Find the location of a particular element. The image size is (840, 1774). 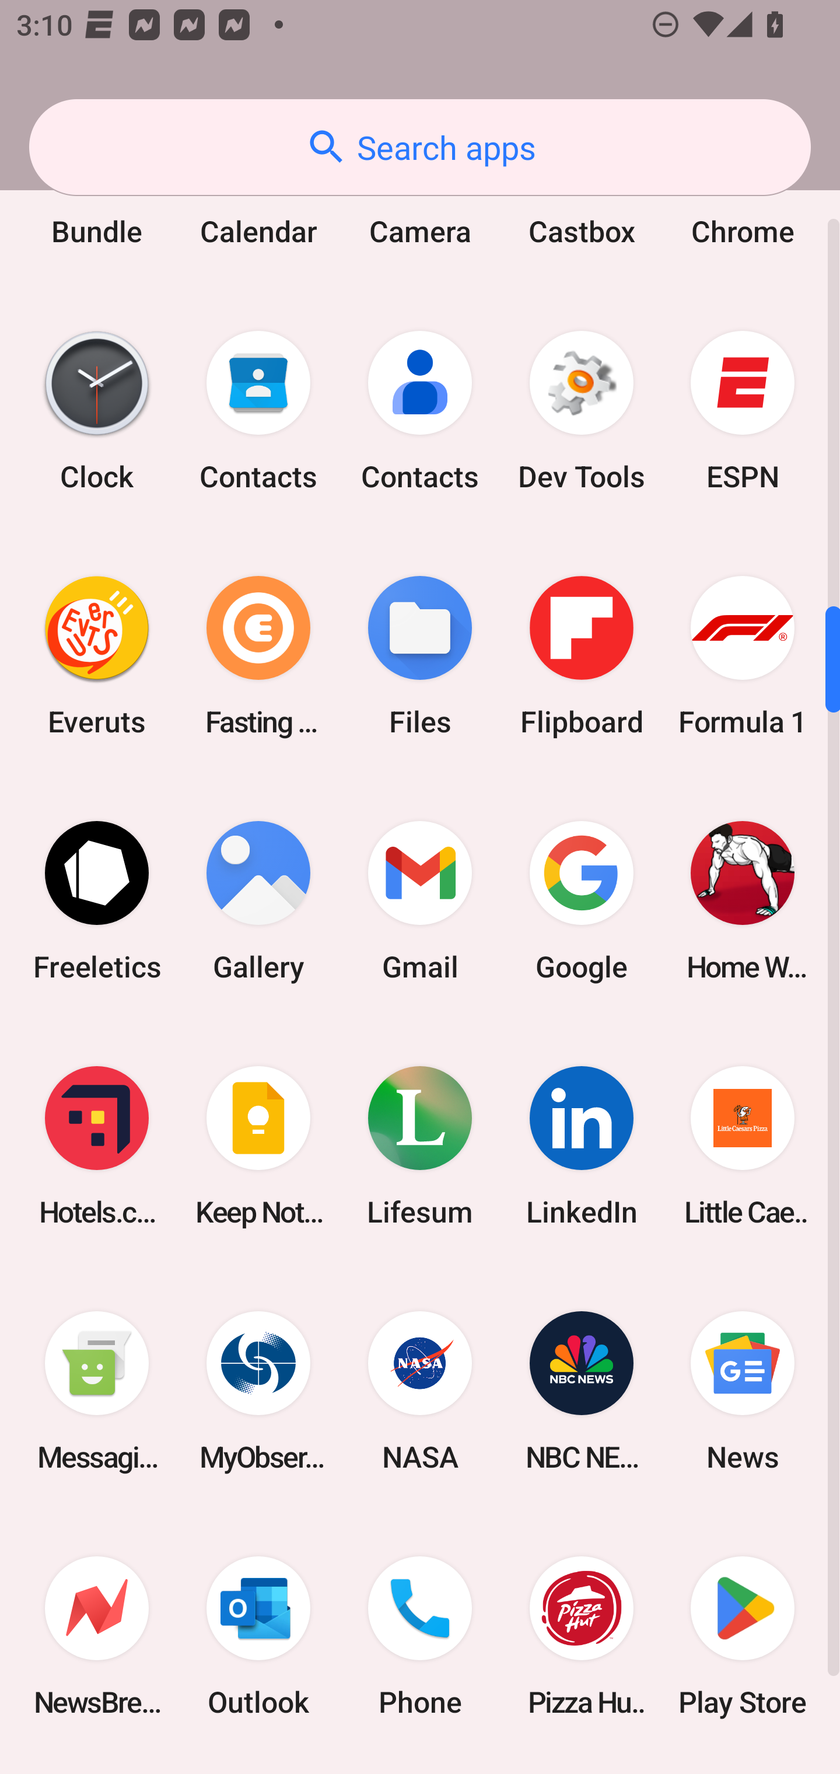

Home Workout is located at coordinates (743, 901).